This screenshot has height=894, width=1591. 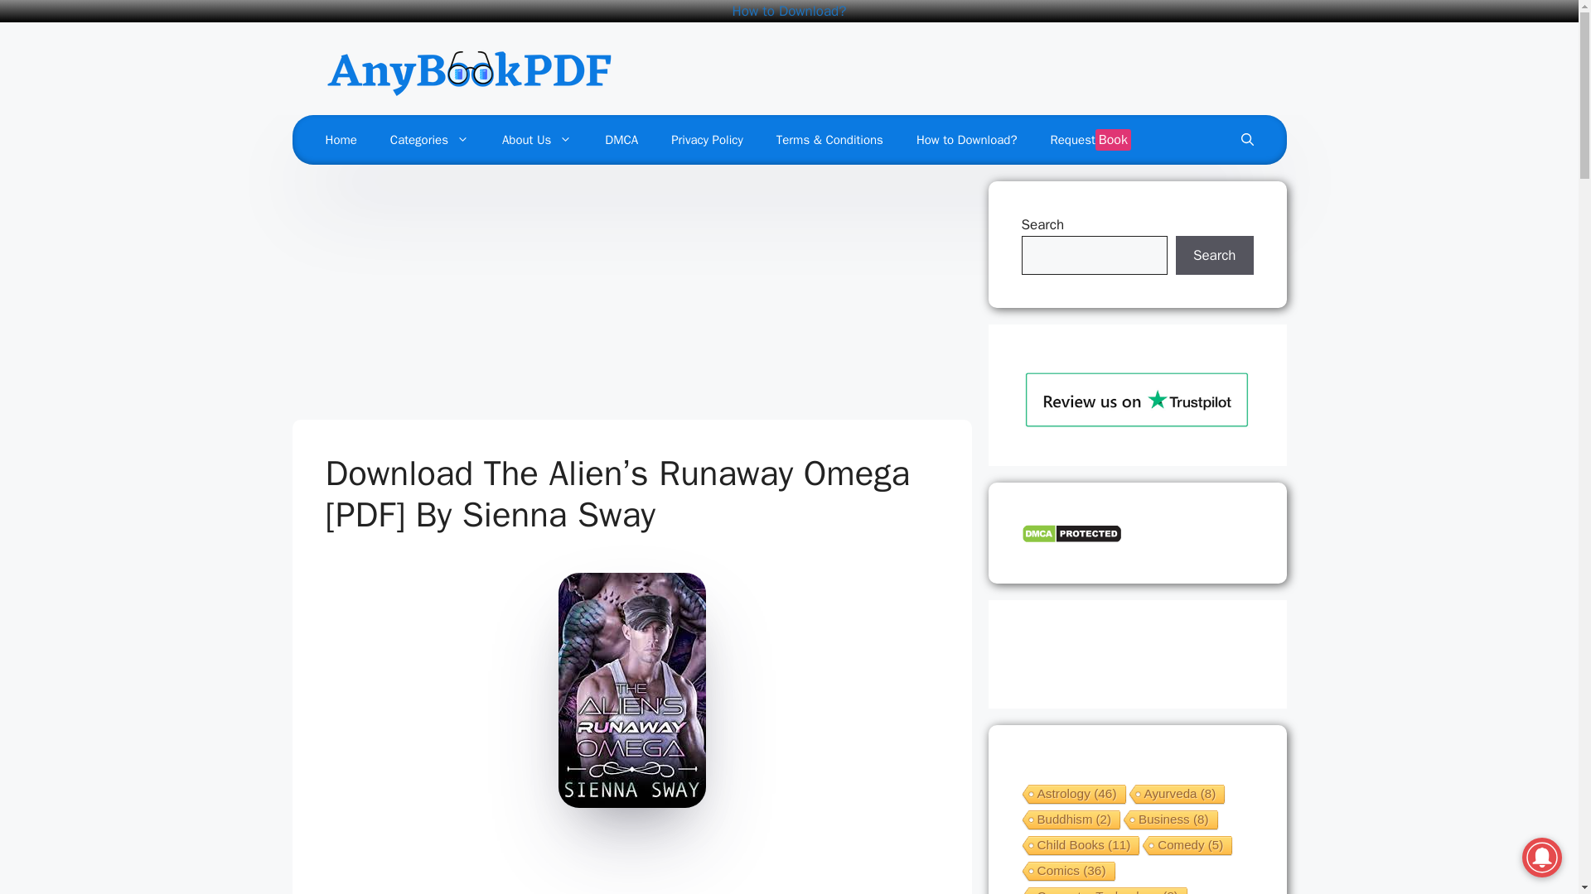 I want to click on Advertisement, so click(x=625, y=864).